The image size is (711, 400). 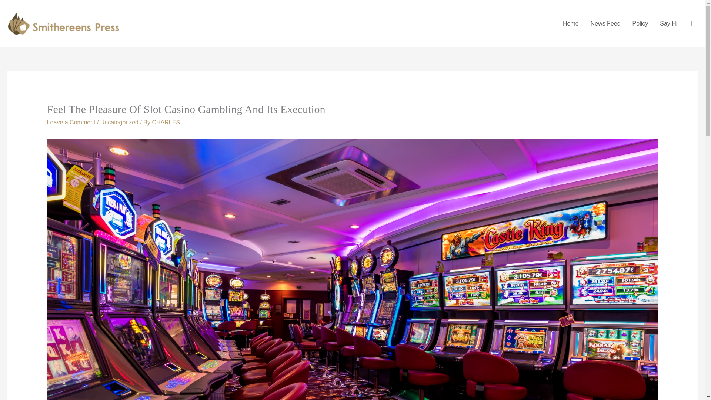 I want to click on CHARLES, so click(x=166, y=122).